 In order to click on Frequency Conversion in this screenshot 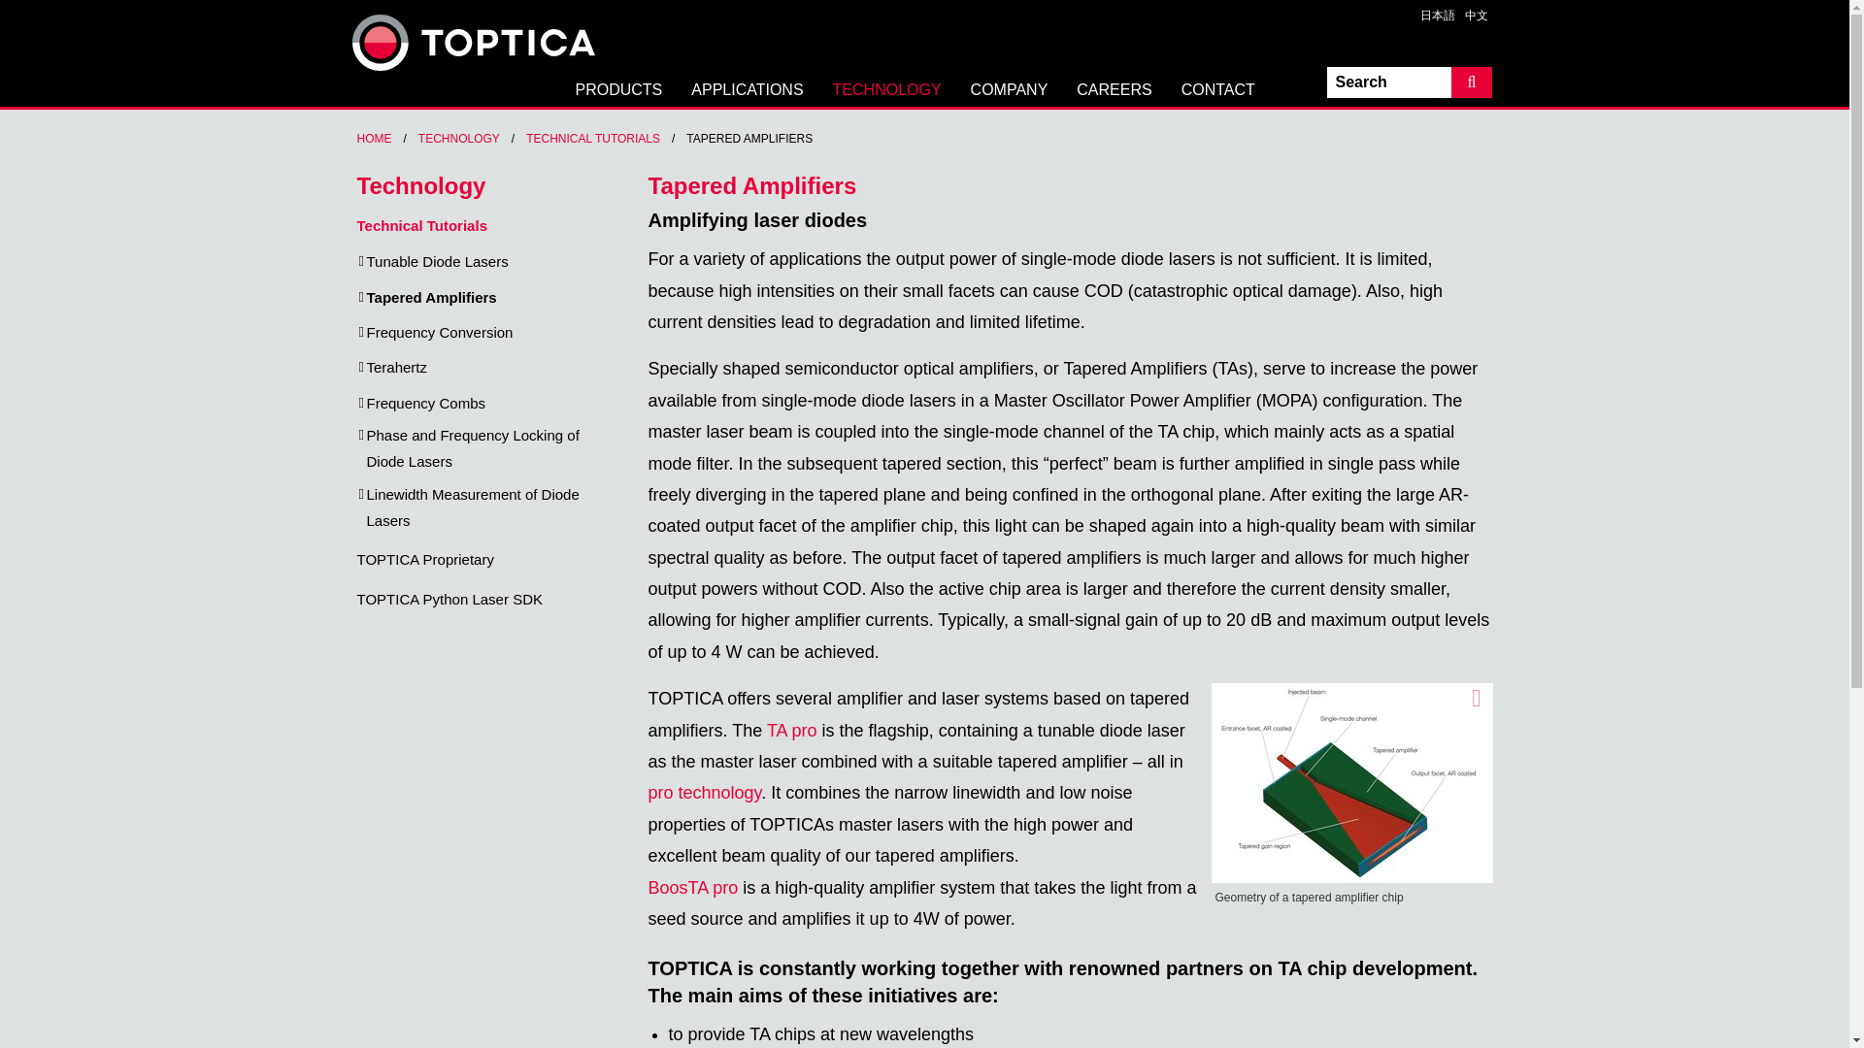, I will do `click(441, 332)`.